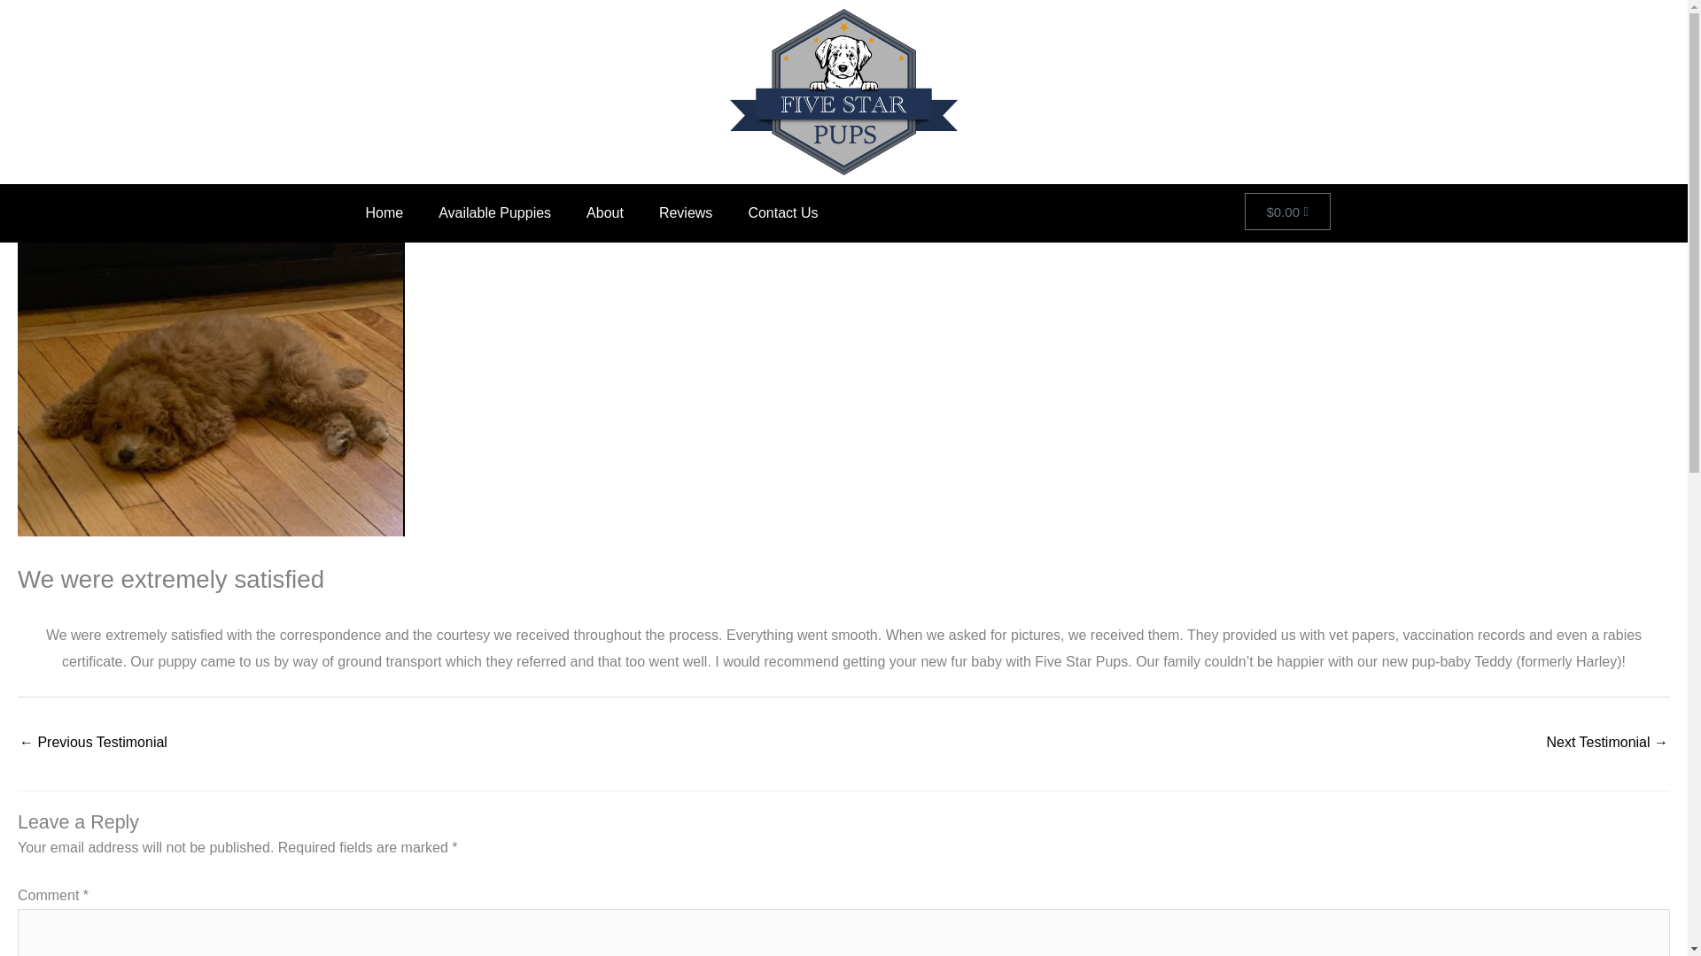  Describe the element at coordinates (1607, 744) in the screenshot. I see `Mini Aussiedoodle` at that location.